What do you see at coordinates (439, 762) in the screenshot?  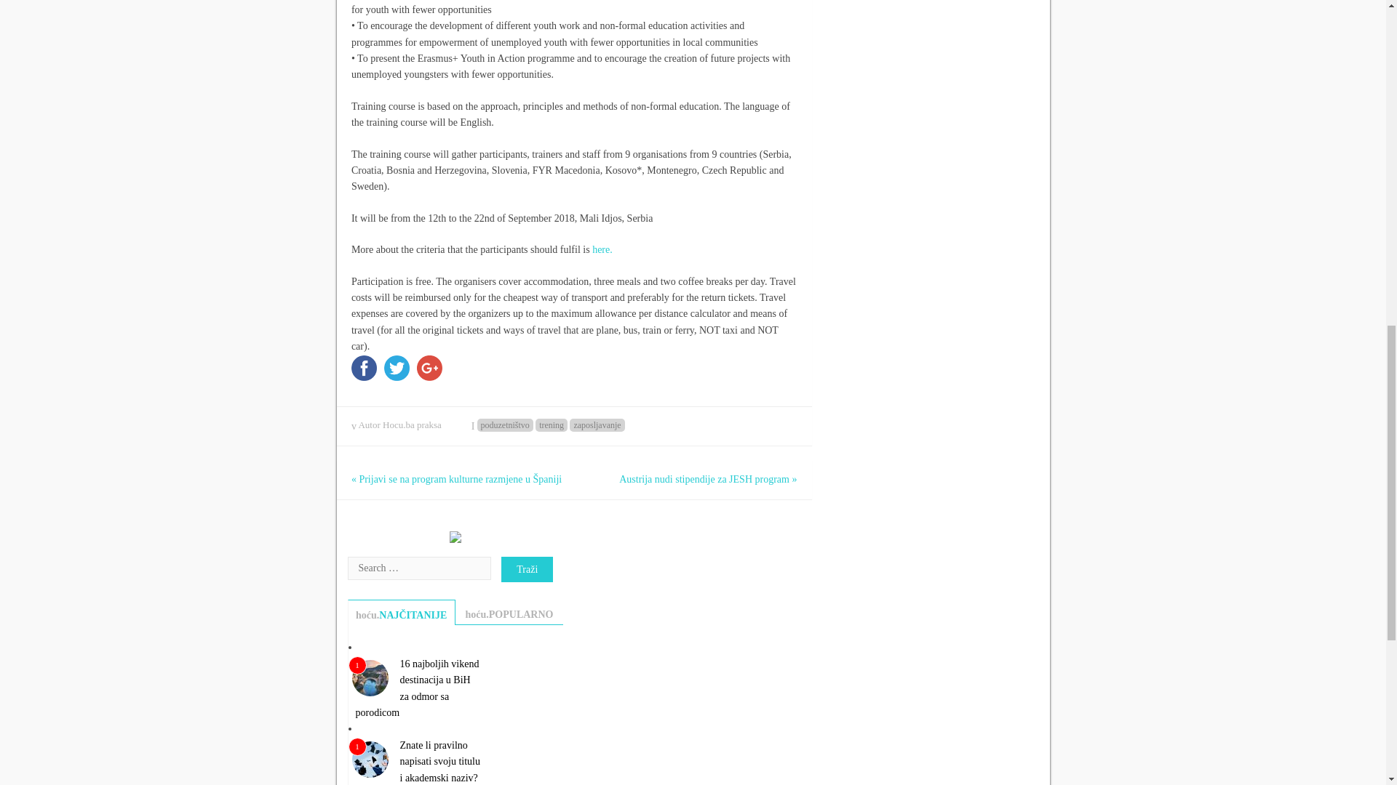 I see `Znate li pravilno napisati svoju titulu i akademski naziv?` at bounding box center [439, 762].